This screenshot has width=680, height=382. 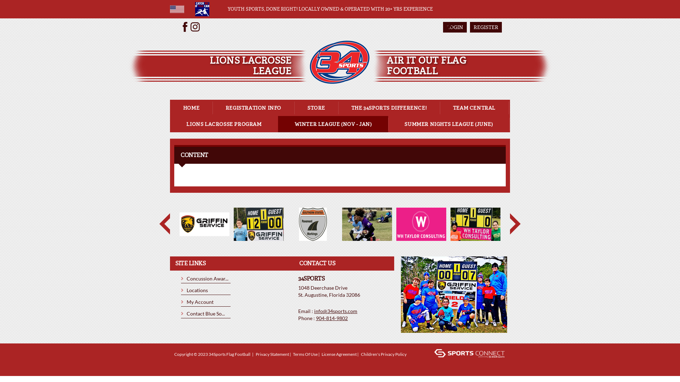 What do you see at coordinates (340, 62) in the screenshot?
I see `34Sports Flag Football` at bounding box center [340, 62].